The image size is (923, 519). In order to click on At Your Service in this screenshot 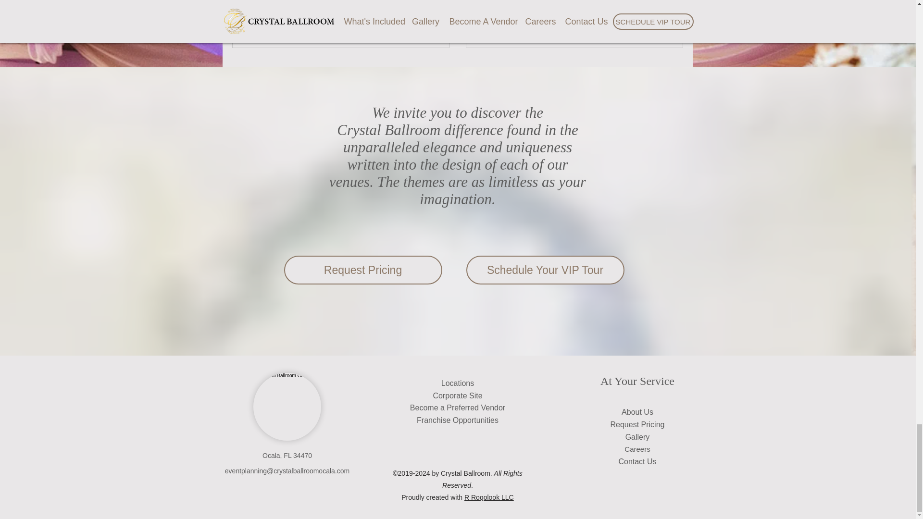, I will do `click(637, 381)`.